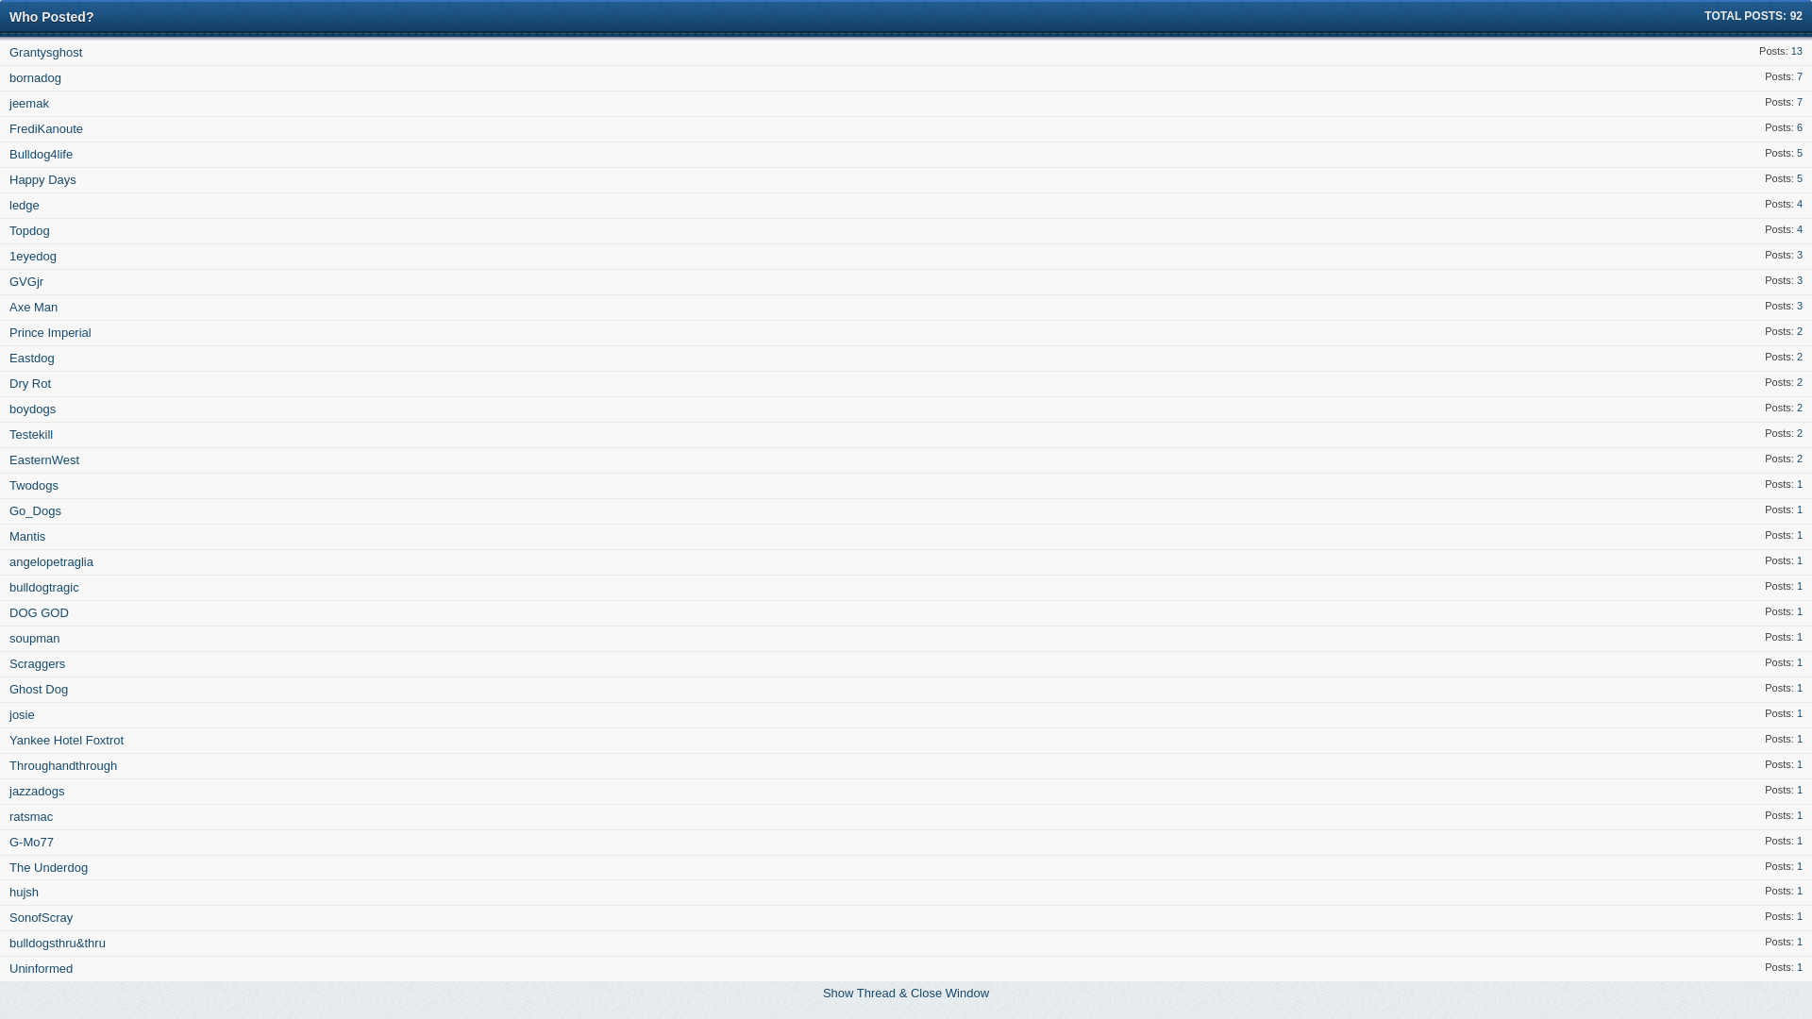  Describe the element at coordinates (25, 206) in the screenshot. I see `ledge` at that location.